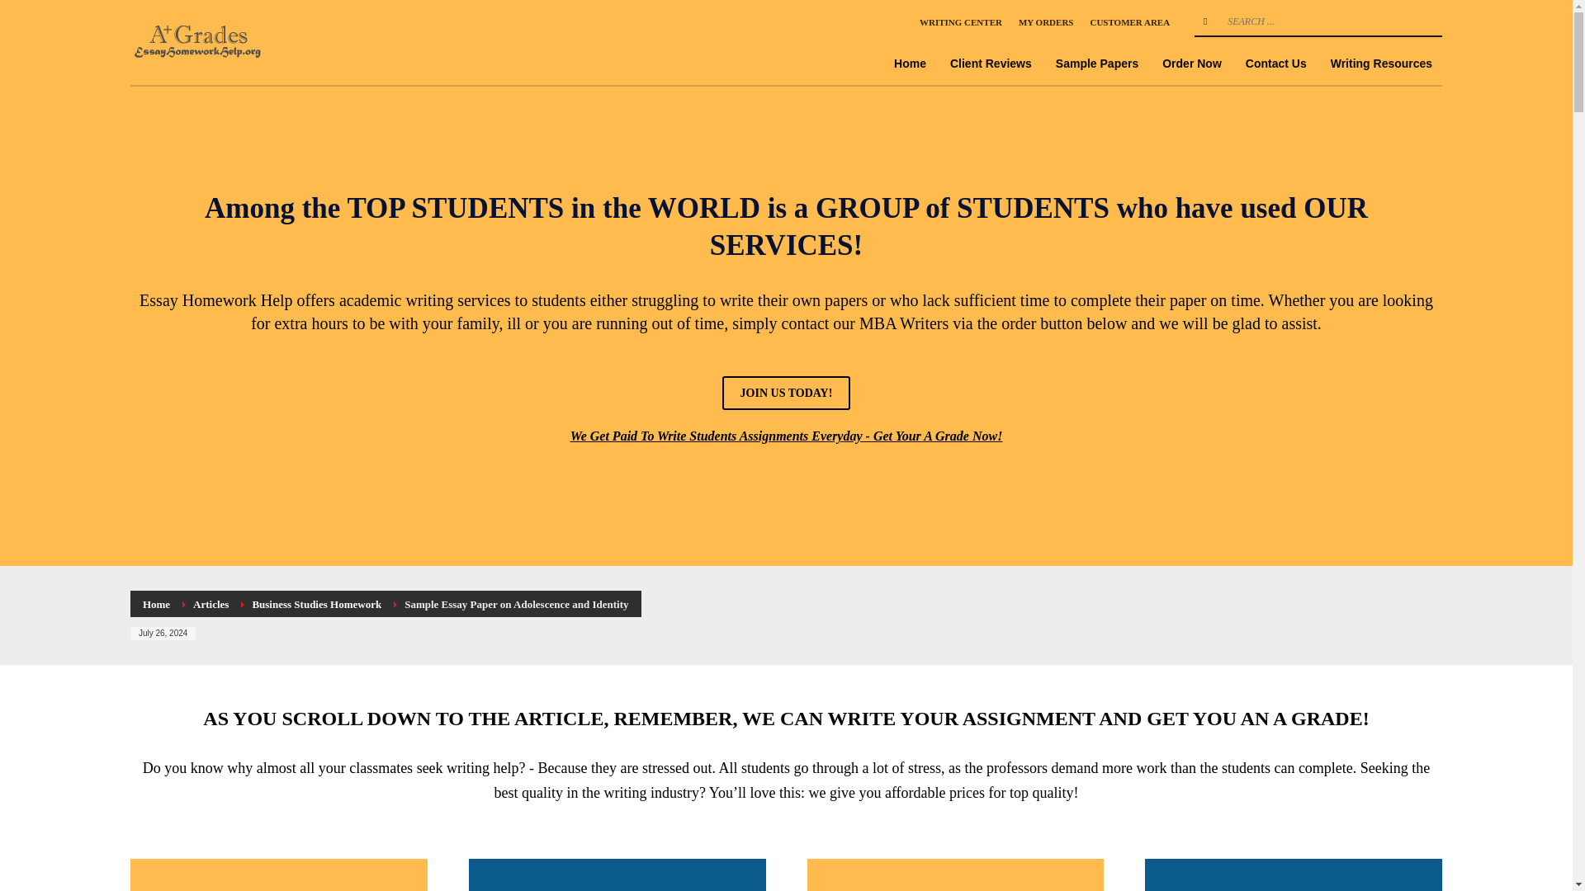  What do you see at coordinates (1047, 21) in the screenshot?
I see `MY ORDERS` at bounding box center [1047, 21].